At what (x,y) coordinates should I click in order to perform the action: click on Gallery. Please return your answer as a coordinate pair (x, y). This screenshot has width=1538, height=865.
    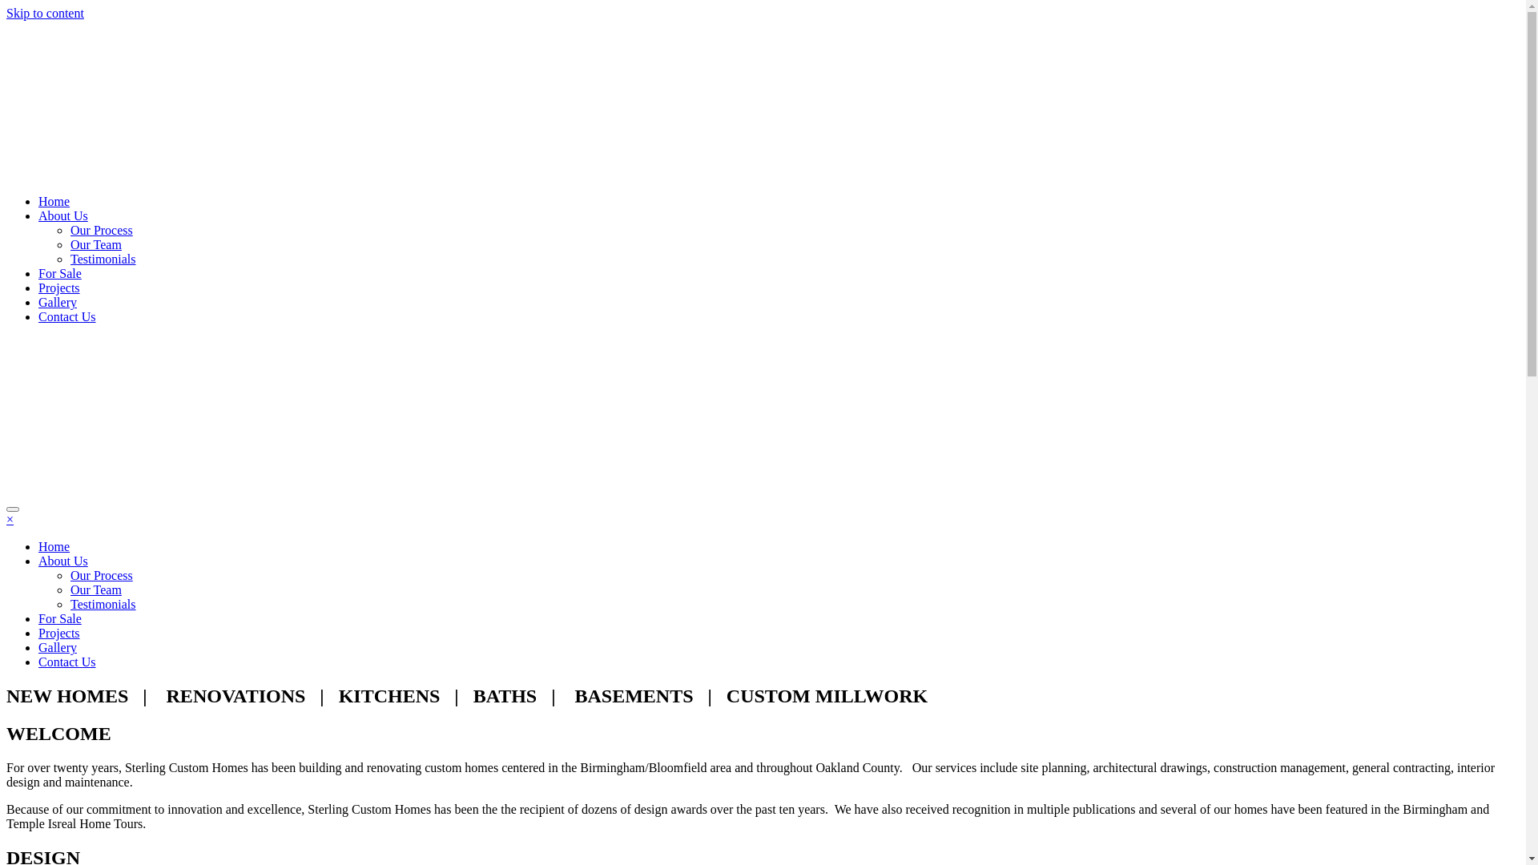
    Looking at the image, I should click on (58, 647).